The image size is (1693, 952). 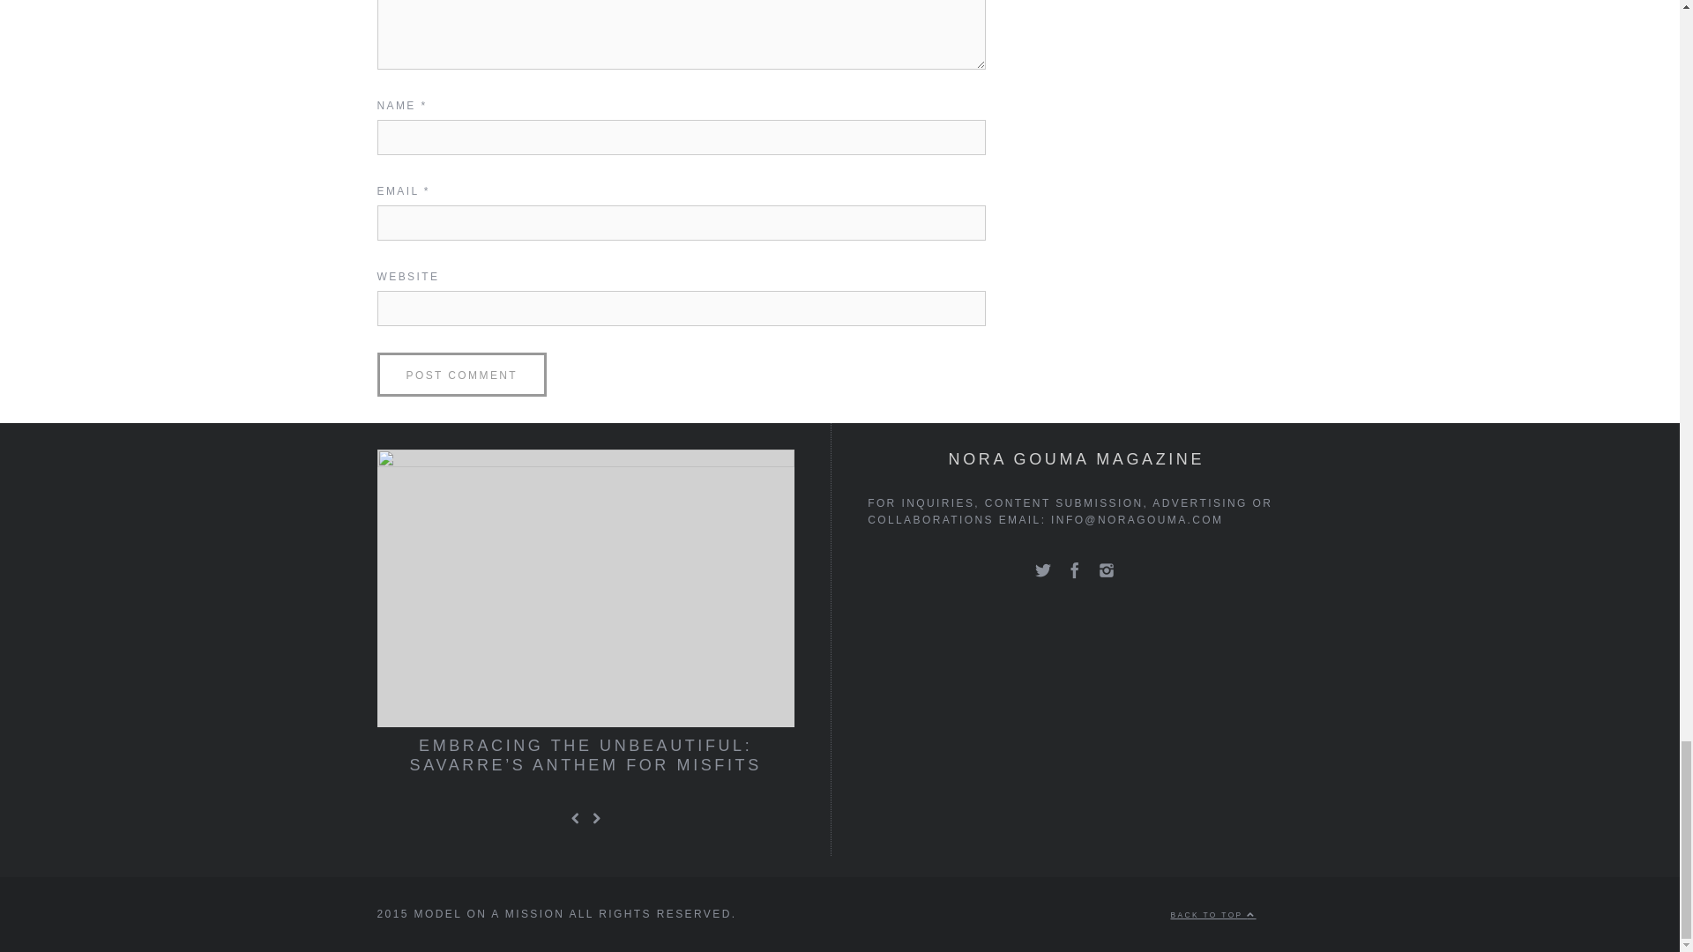 What do you see at coordinates (462, 374) in the screenshot?
I see `Post Comment` at bounding box center [462, 374].